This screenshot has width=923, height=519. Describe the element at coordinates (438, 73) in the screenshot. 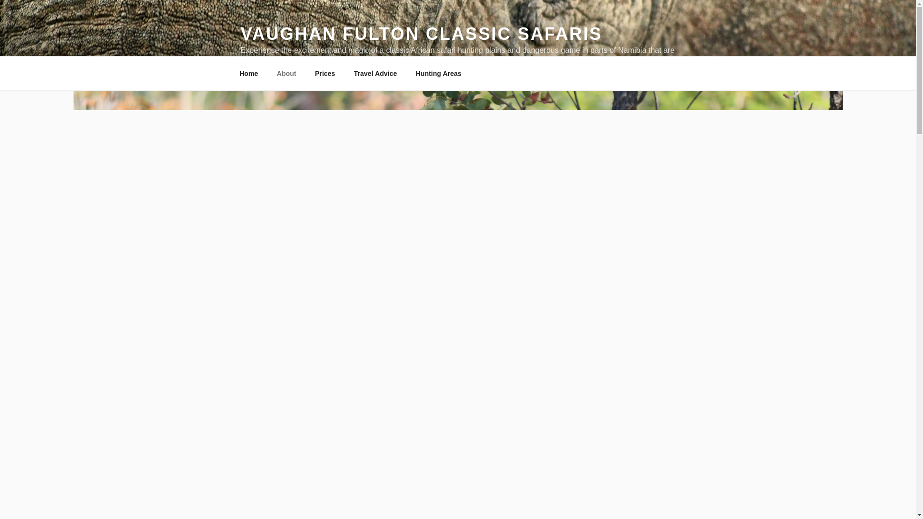

I see `Hunting Areas` at that location.